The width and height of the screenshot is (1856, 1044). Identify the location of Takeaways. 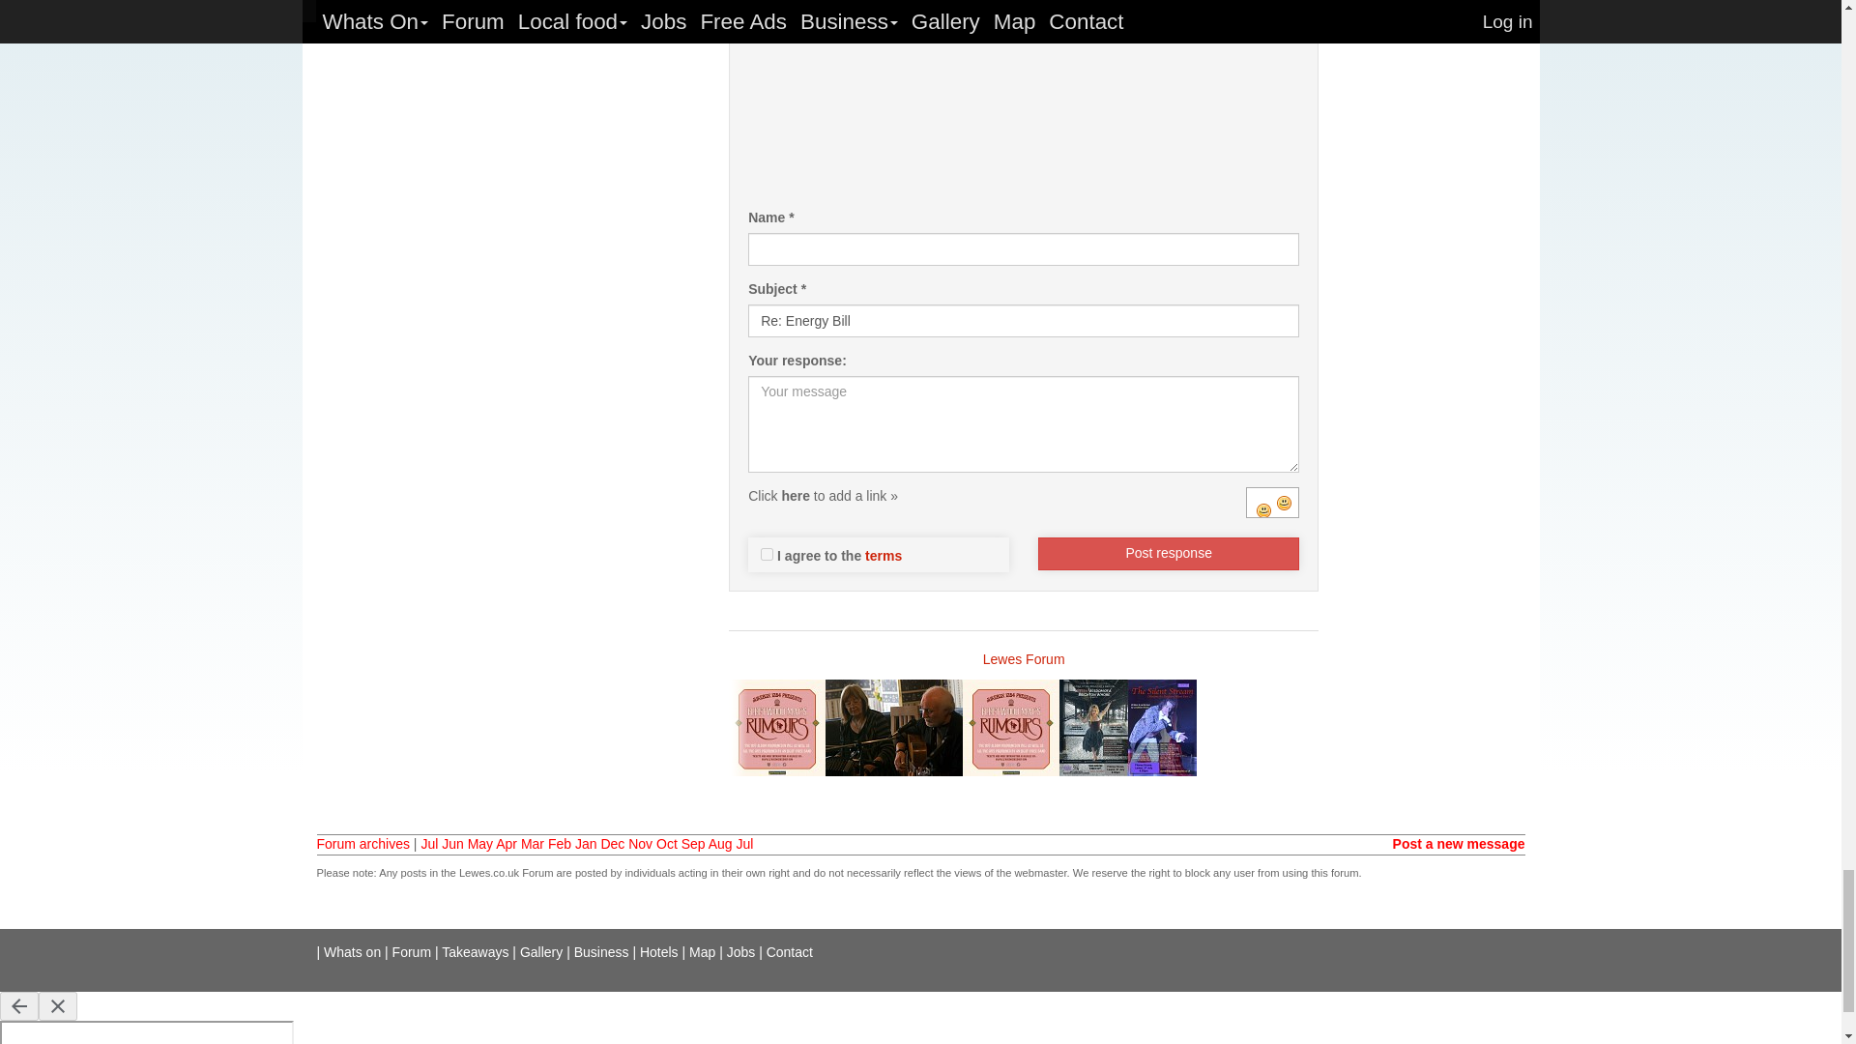
(475, 951).